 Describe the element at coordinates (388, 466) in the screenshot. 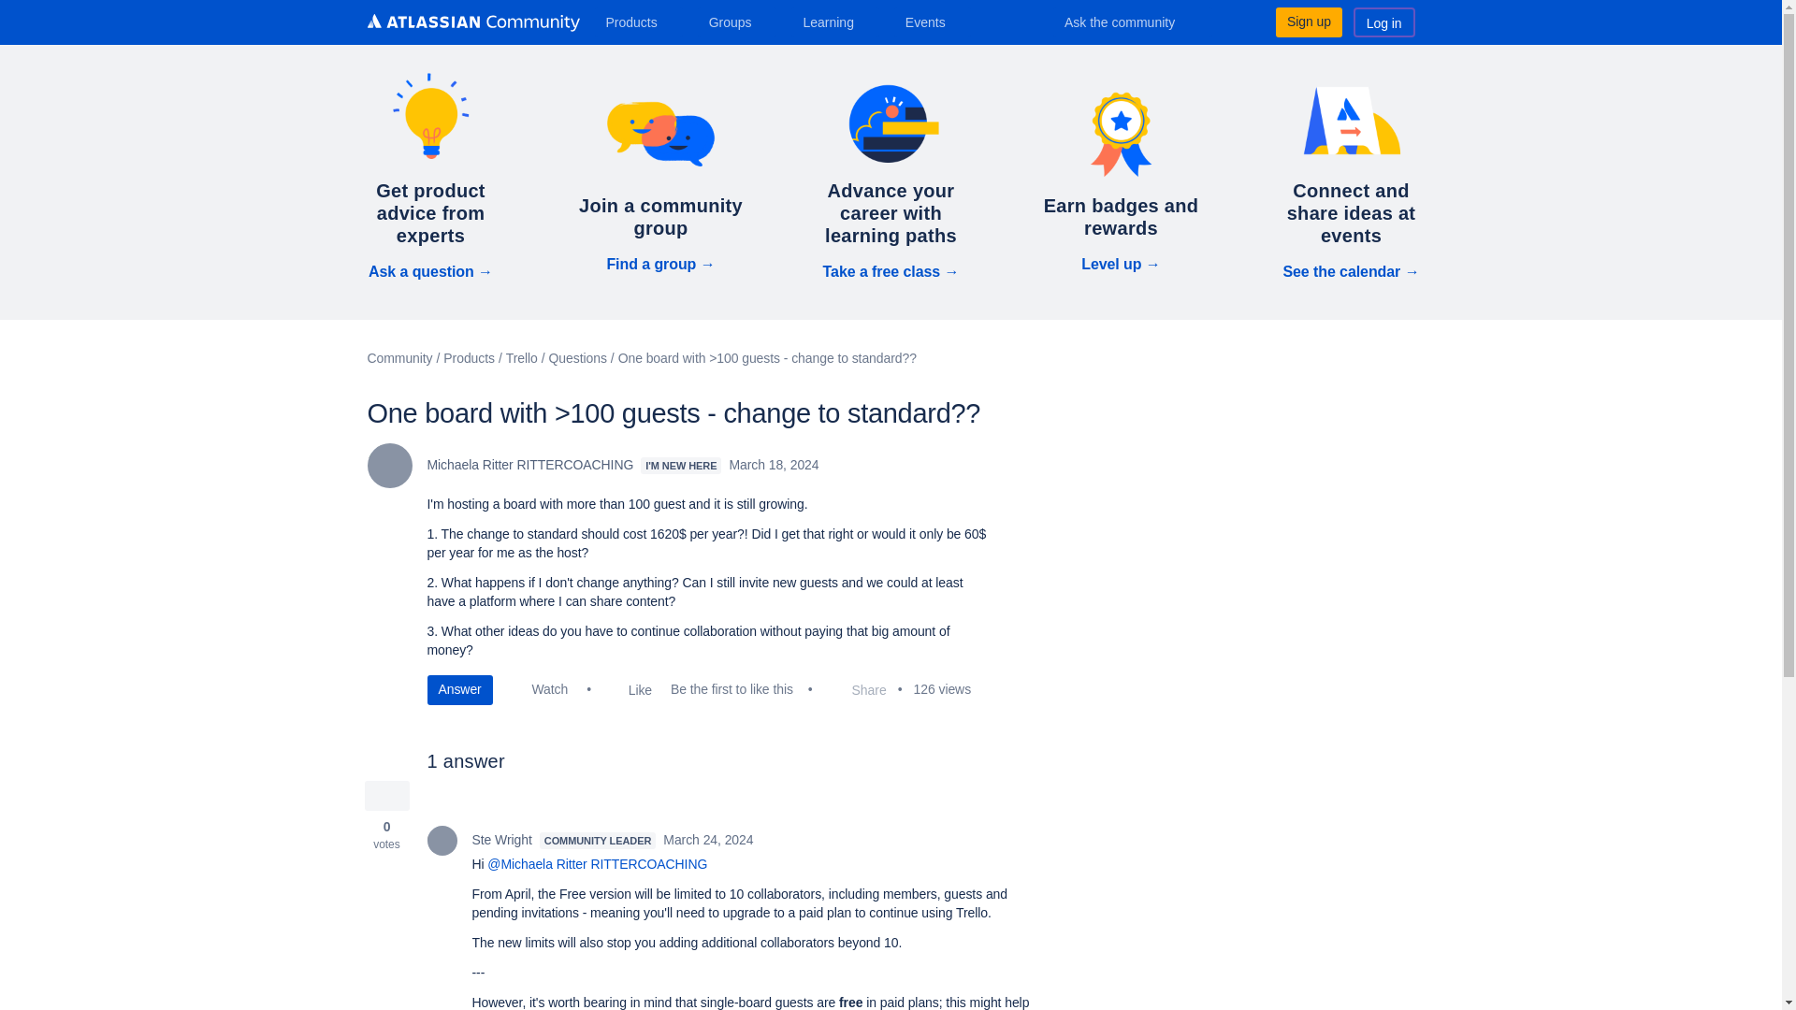

I see `Michaela Ritter RITTERCOACHING` at that location.